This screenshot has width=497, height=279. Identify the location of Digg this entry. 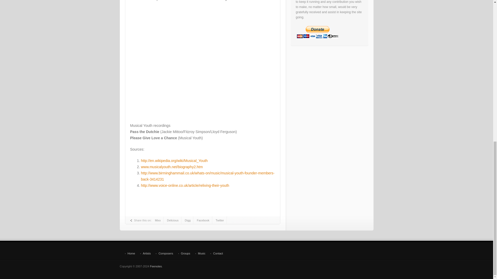
(188, 220).